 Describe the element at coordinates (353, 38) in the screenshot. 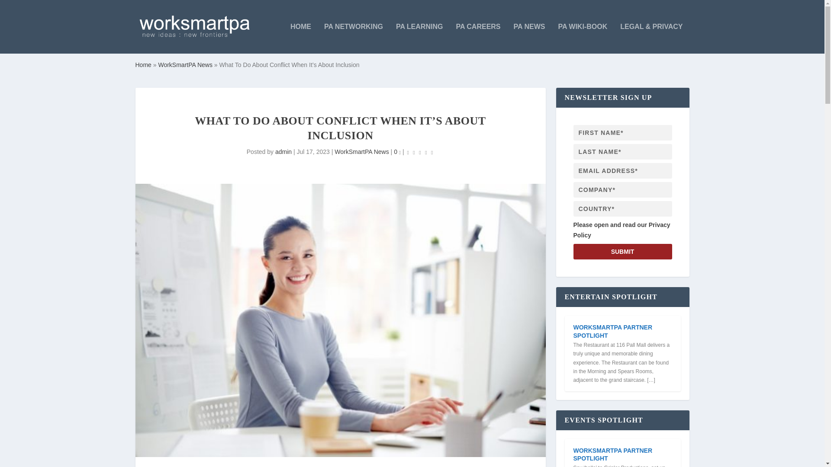

I see `PA NETWORKING` at that location.